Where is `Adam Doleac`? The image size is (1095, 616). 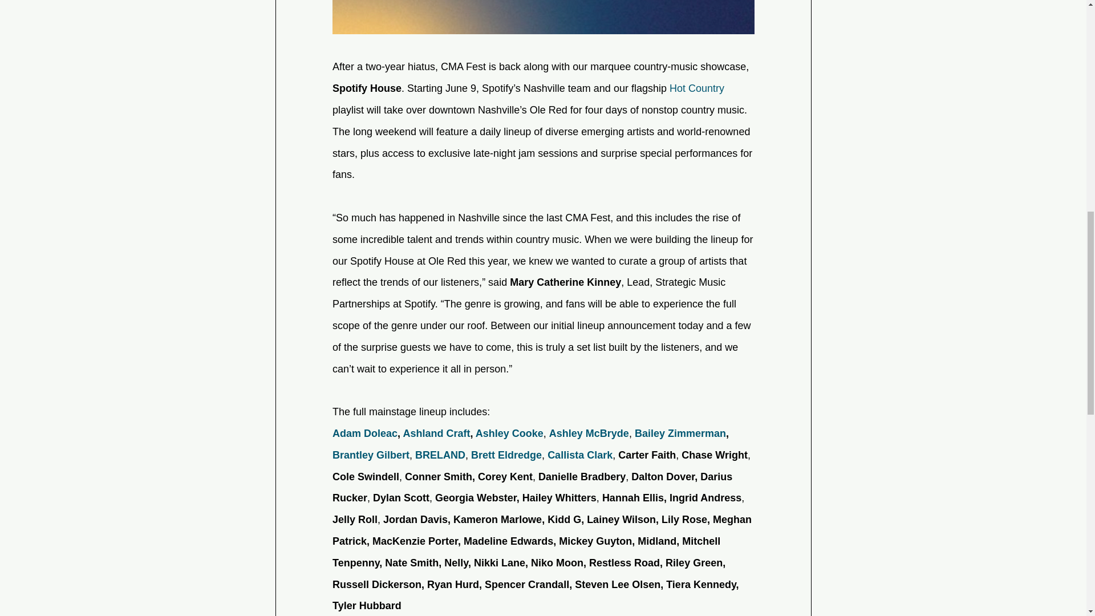 Adam Doleac is located at coordinates (364, 433).